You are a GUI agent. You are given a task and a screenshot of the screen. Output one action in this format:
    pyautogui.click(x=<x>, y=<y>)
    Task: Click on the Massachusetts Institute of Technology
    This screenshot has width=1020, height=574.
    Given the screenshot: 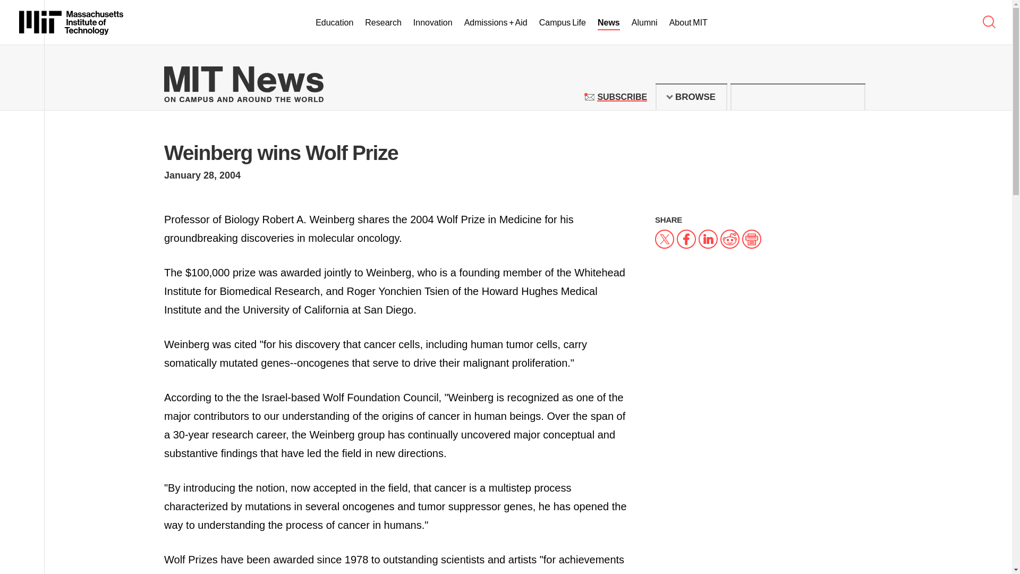 What is the action you would take?
    pyautogui.click(x=71, y=22)
    